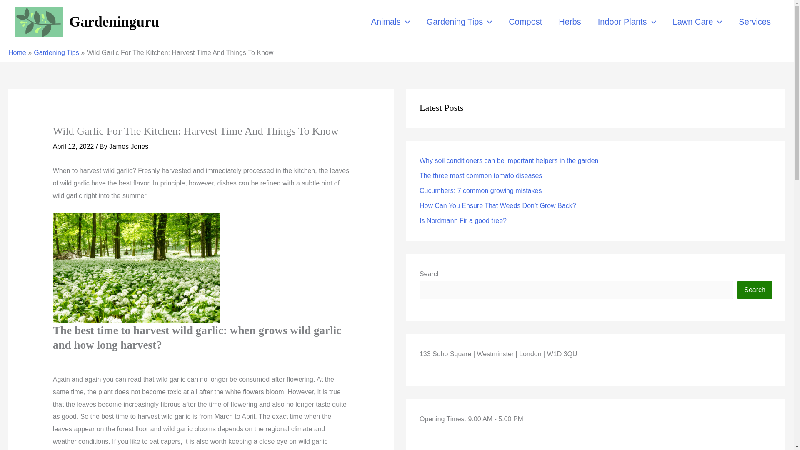 The height and width of the screenshot is (450, 800). I want to click on Services, so click(755, 22).